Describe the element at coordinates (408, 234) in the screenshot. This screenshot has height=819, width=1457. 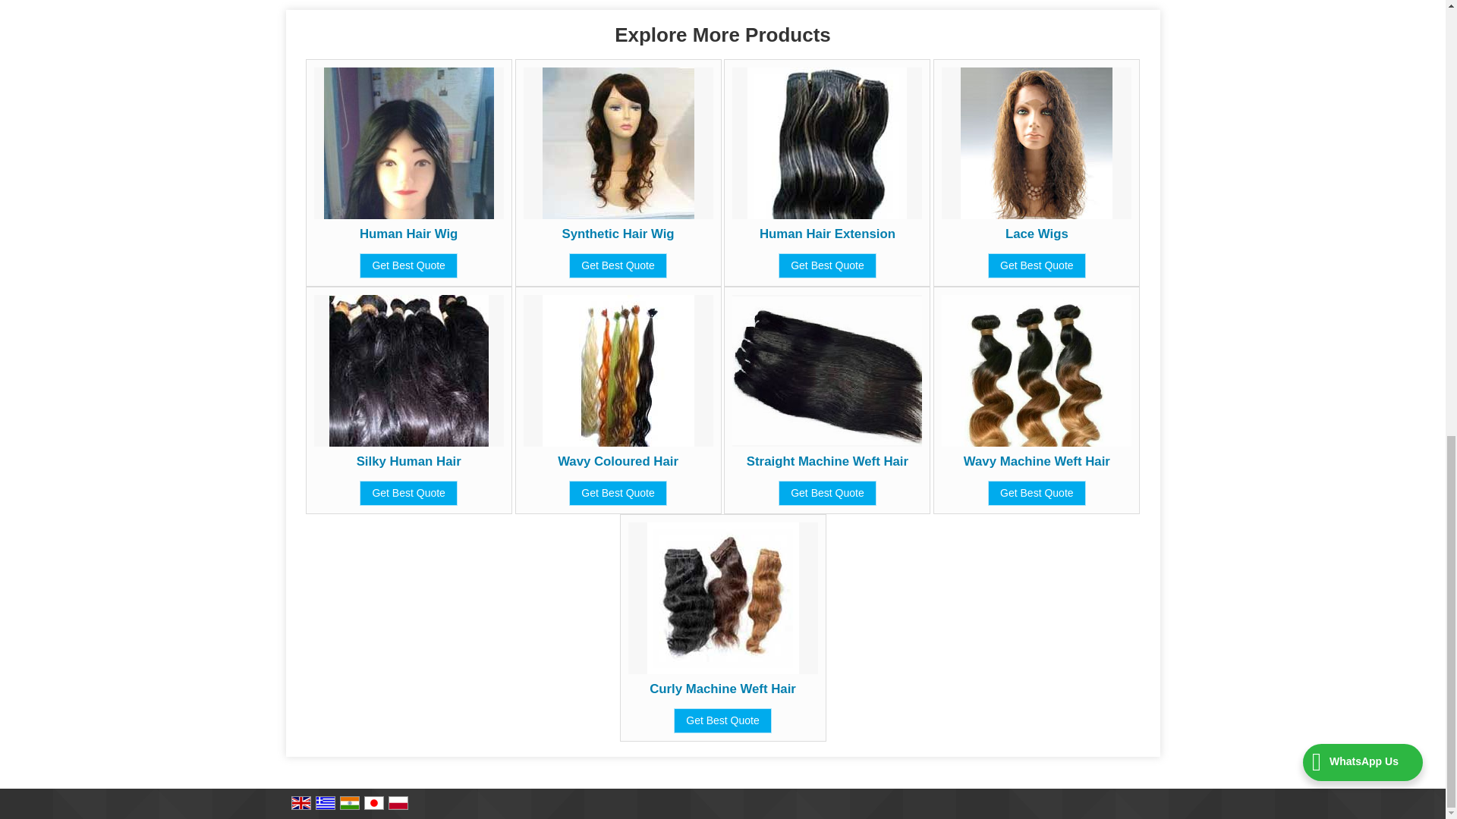
I see `Human Hair Wig` at that location.